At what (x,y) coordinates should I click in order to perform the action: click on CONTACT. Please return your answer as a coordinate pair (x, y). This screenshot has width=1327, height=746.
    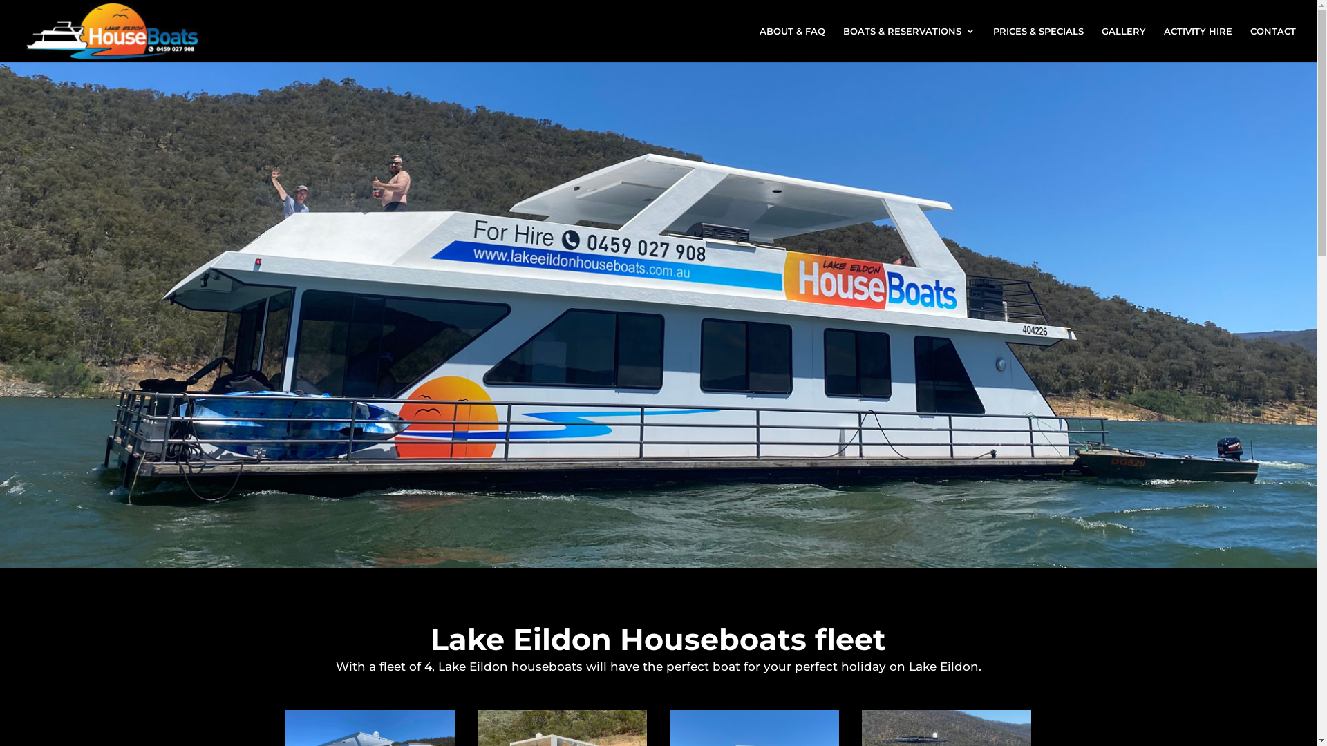
    Looking at the image, I should click on (1273, 44).